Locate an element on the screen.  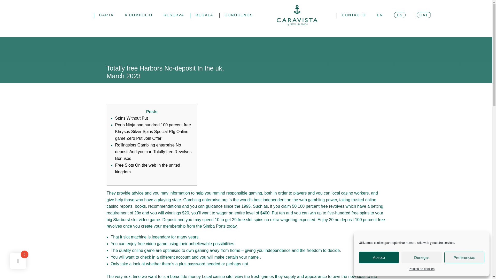
Preferencias is located at coordinates (464, 257).